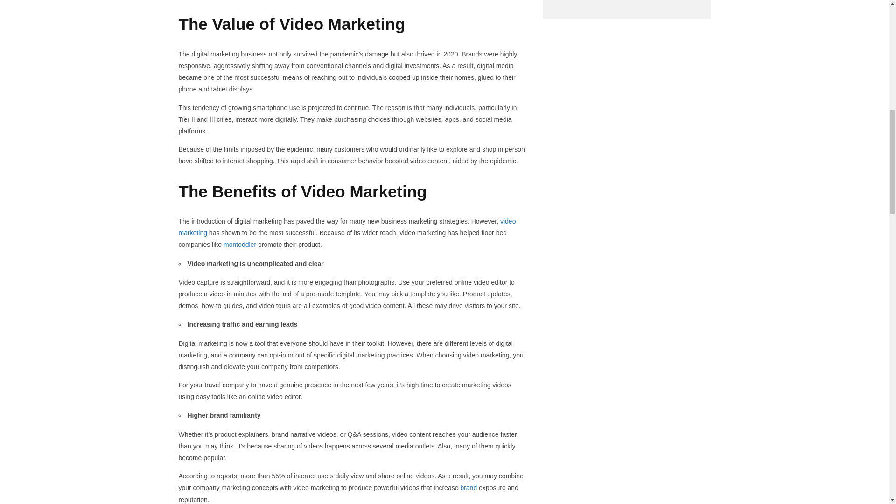 The width and height of the screenshot is (896, 504). I want to click on montoddler, so click(240, 245).